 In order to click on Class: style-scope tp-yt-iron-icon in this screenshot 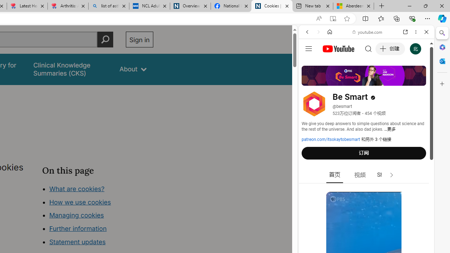, I will do `click(392, 175)`.